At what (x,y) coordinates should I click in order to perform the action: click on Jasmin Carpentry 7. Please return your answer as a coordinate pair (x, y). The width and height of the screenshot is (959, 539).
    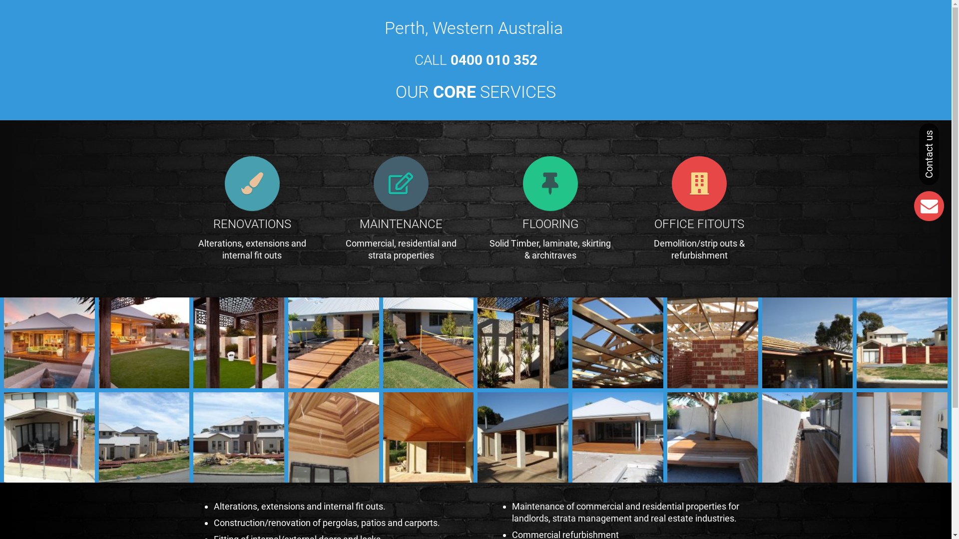
    Looking at the image, I should click on (523, 438).